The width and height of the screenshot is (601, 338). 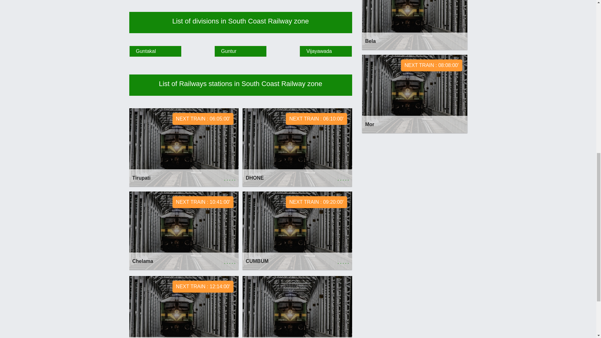 I want to click on  Vijayawada, so click(x=326, y=51).